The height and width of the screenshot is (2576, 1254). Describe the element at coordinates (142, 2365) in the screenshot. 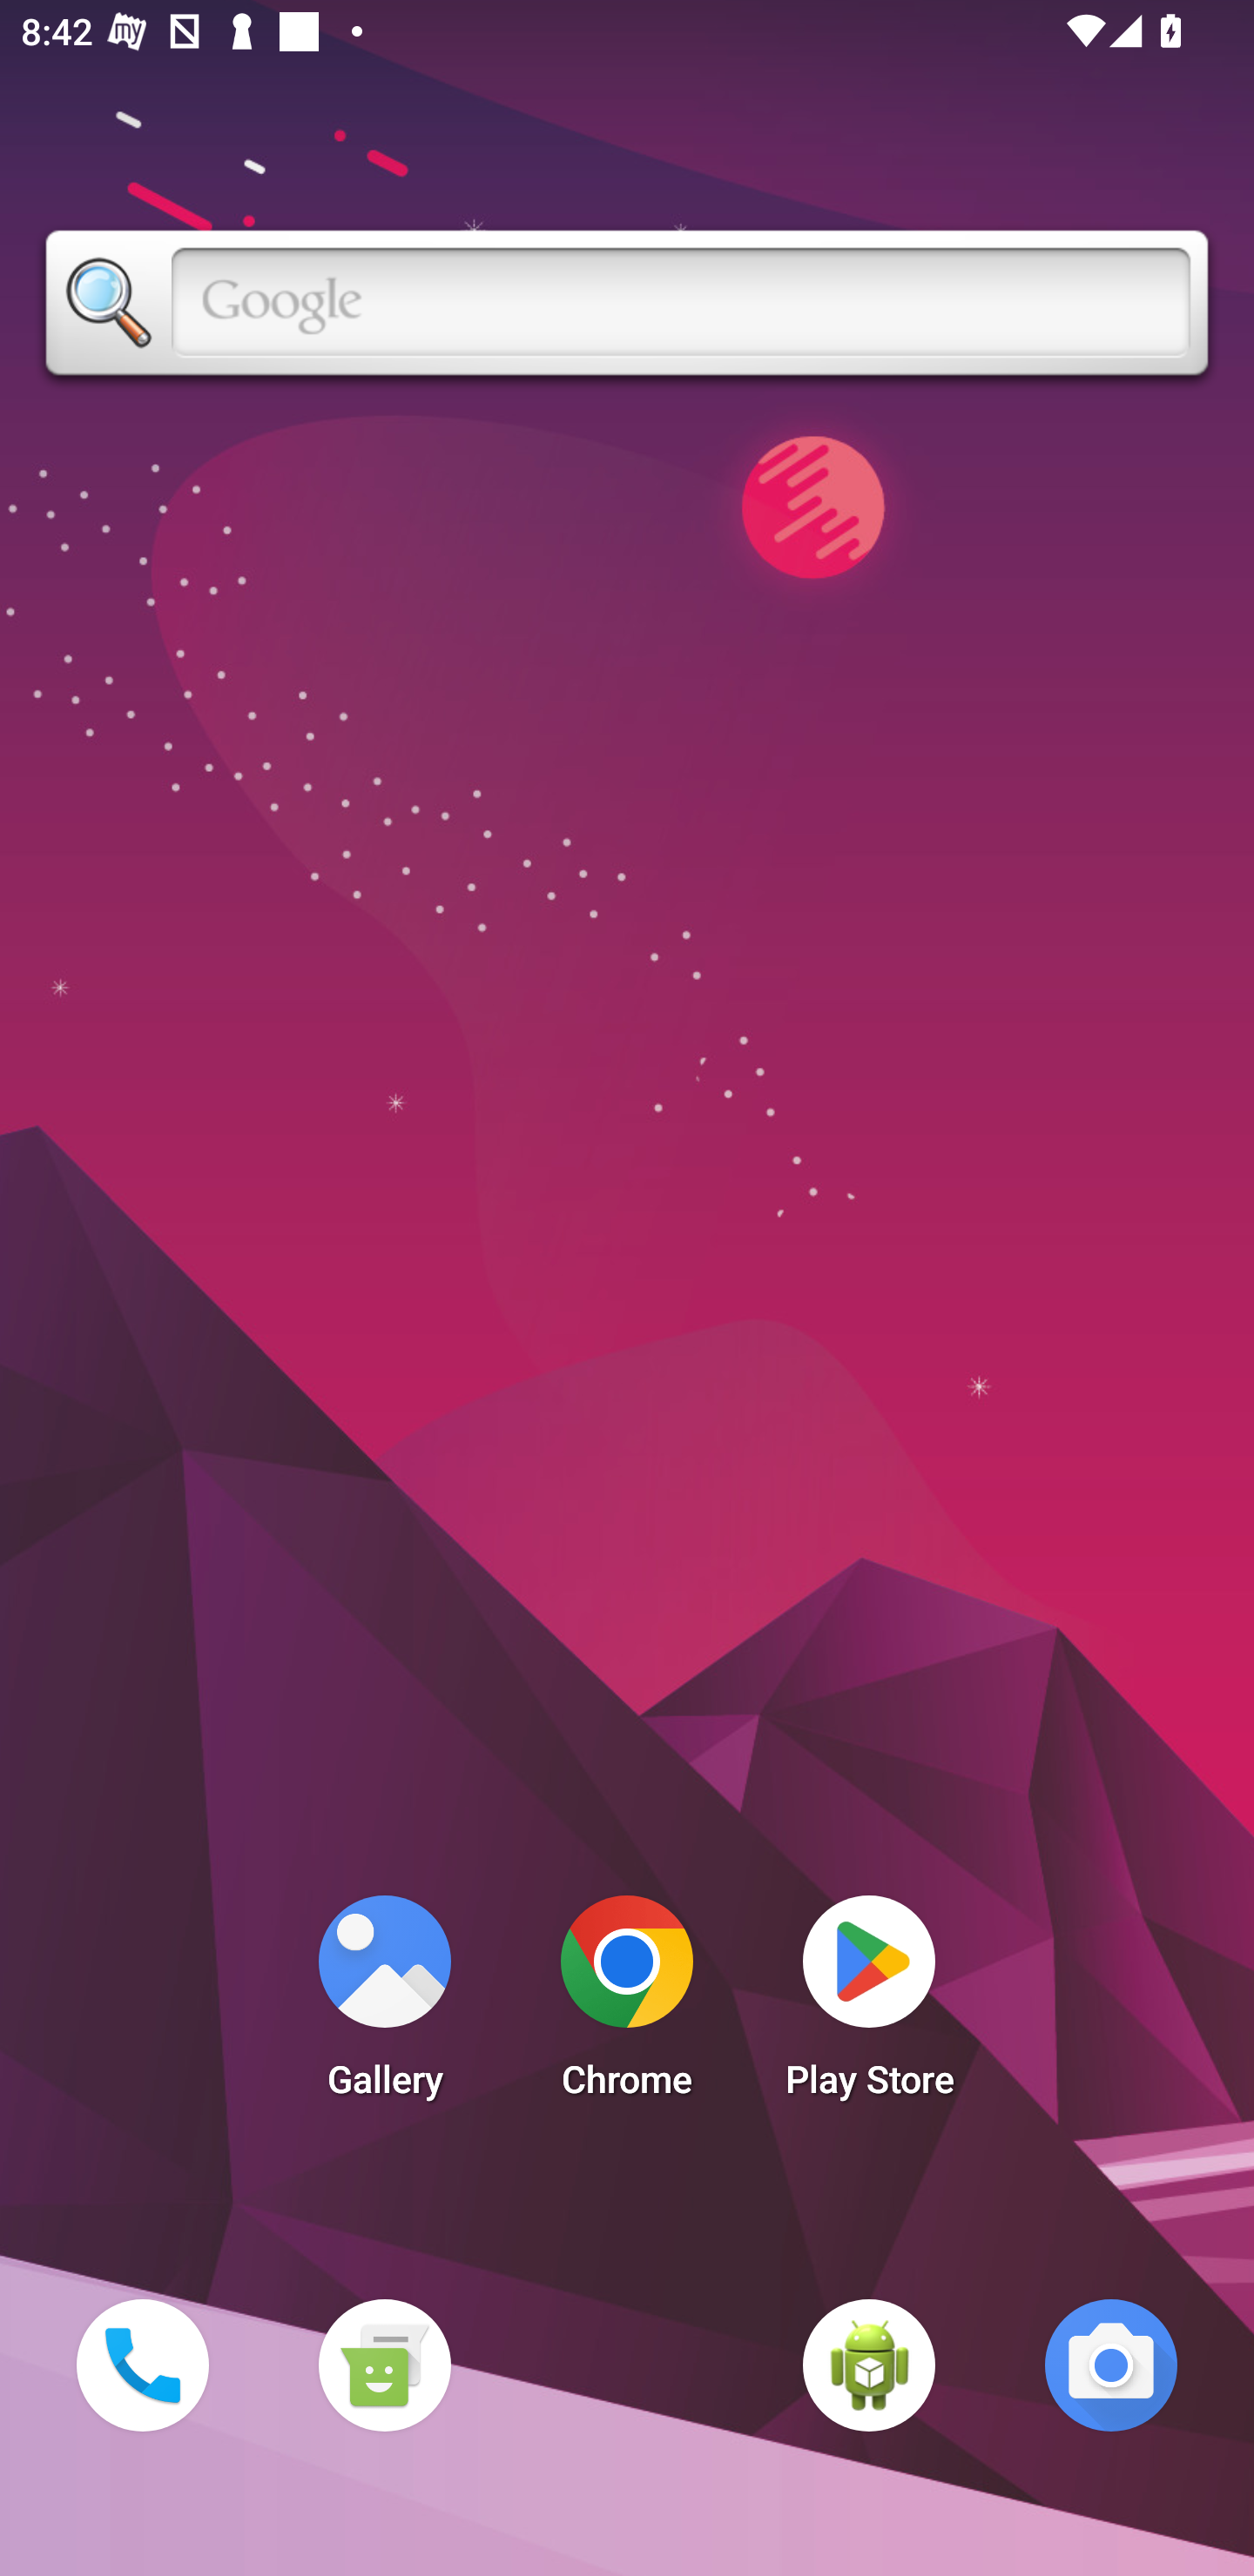

I see `Phone` at that location.